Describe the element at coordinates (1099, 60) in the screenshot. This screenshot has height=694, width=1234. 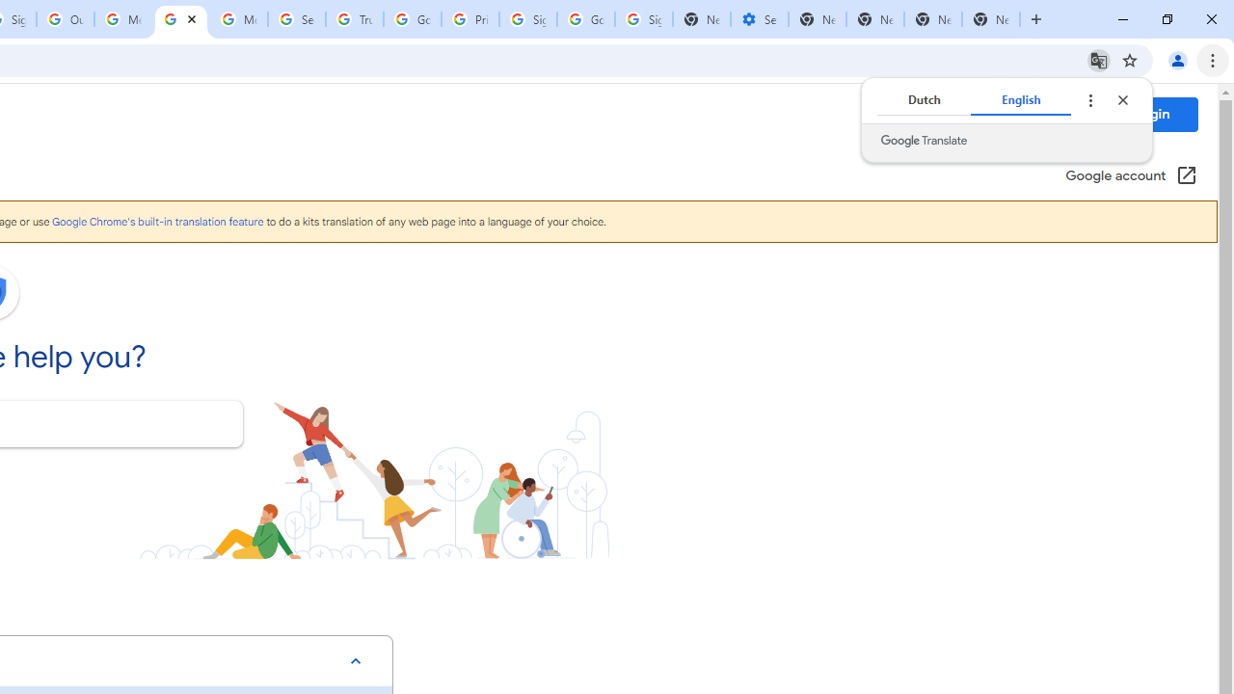
I see `Translate this page` at that location.